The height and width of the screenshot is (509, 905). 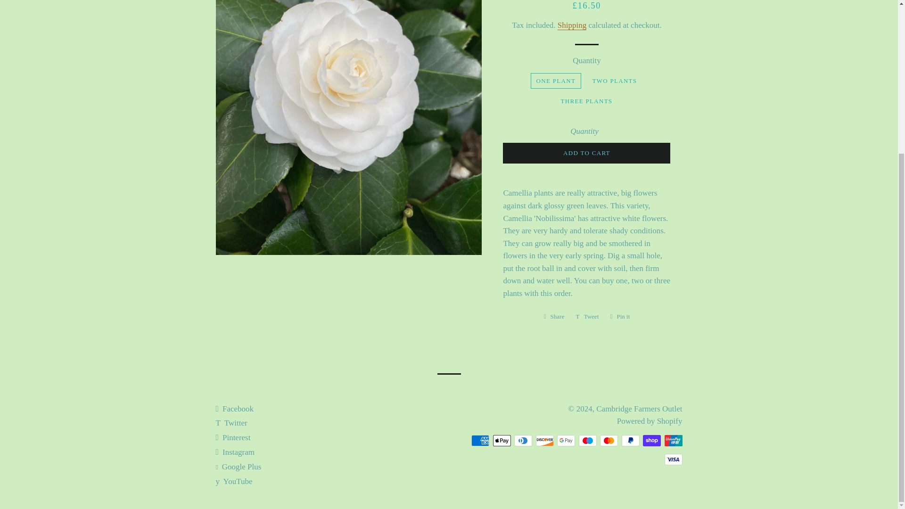 What do you see at coordinates (233, 437) in the screenshot?
I see `Apple Pay` at bounding box center [233, 437].